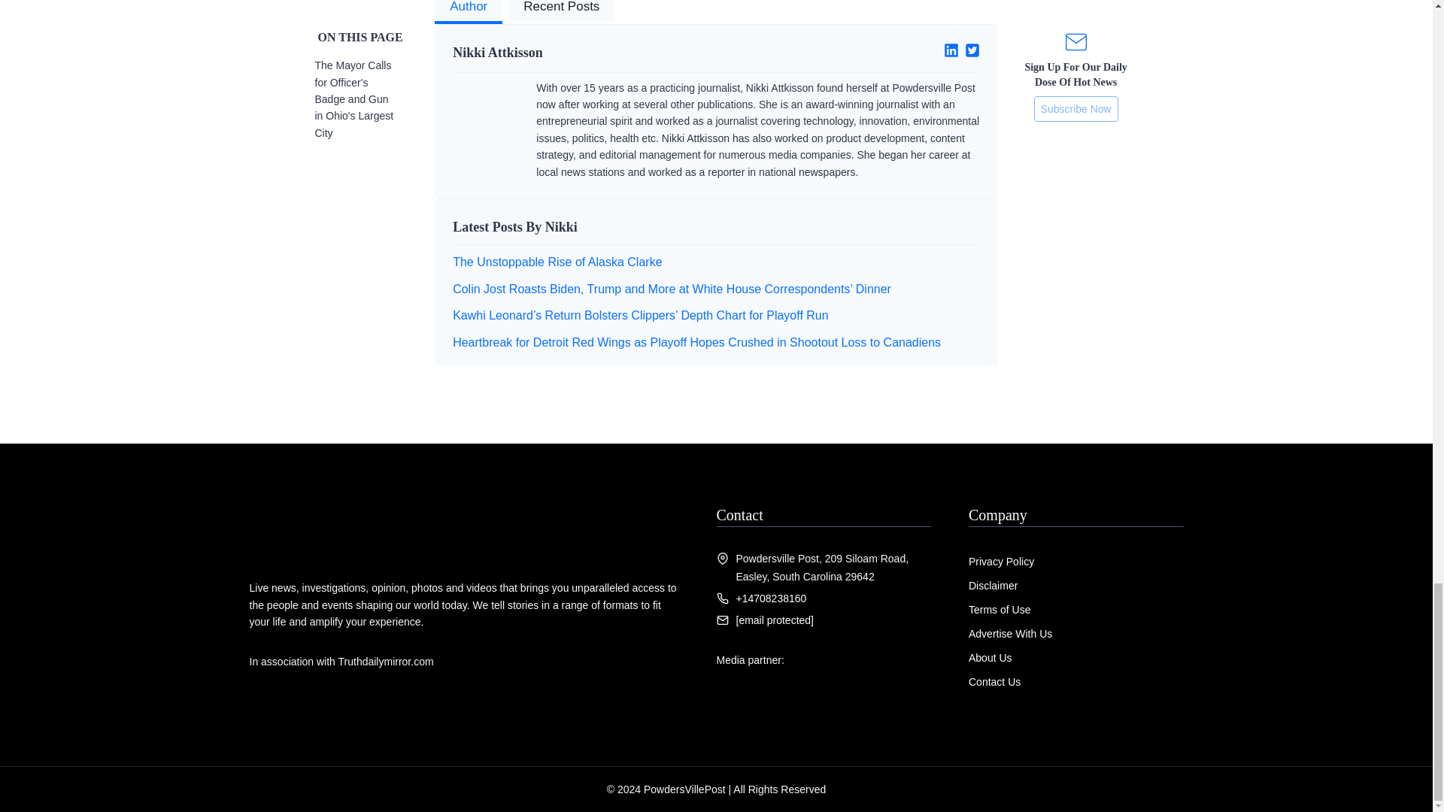 This screenshot has height=812, width=1444. What do you see at coordinates (561, 12) in the screenshot?
I see `Recent Posts` at bounding box center [561, 12].